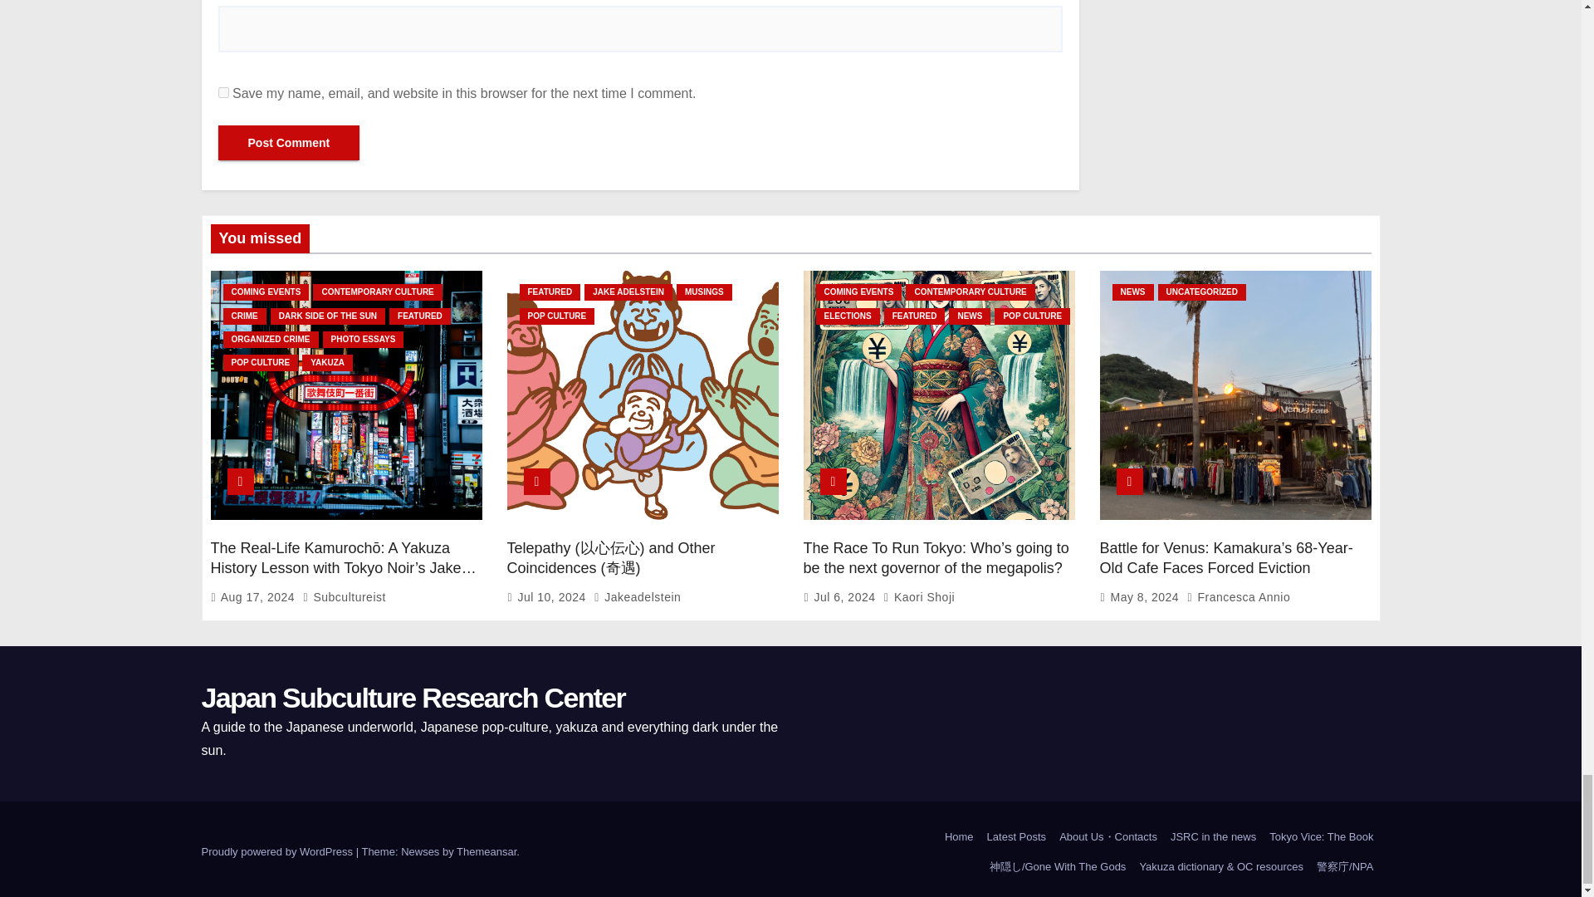 The height and width of the screenshot is (897, 1594). Describe the element at coordinates (222, 91) in the screenshot. I see `yes` at that location.